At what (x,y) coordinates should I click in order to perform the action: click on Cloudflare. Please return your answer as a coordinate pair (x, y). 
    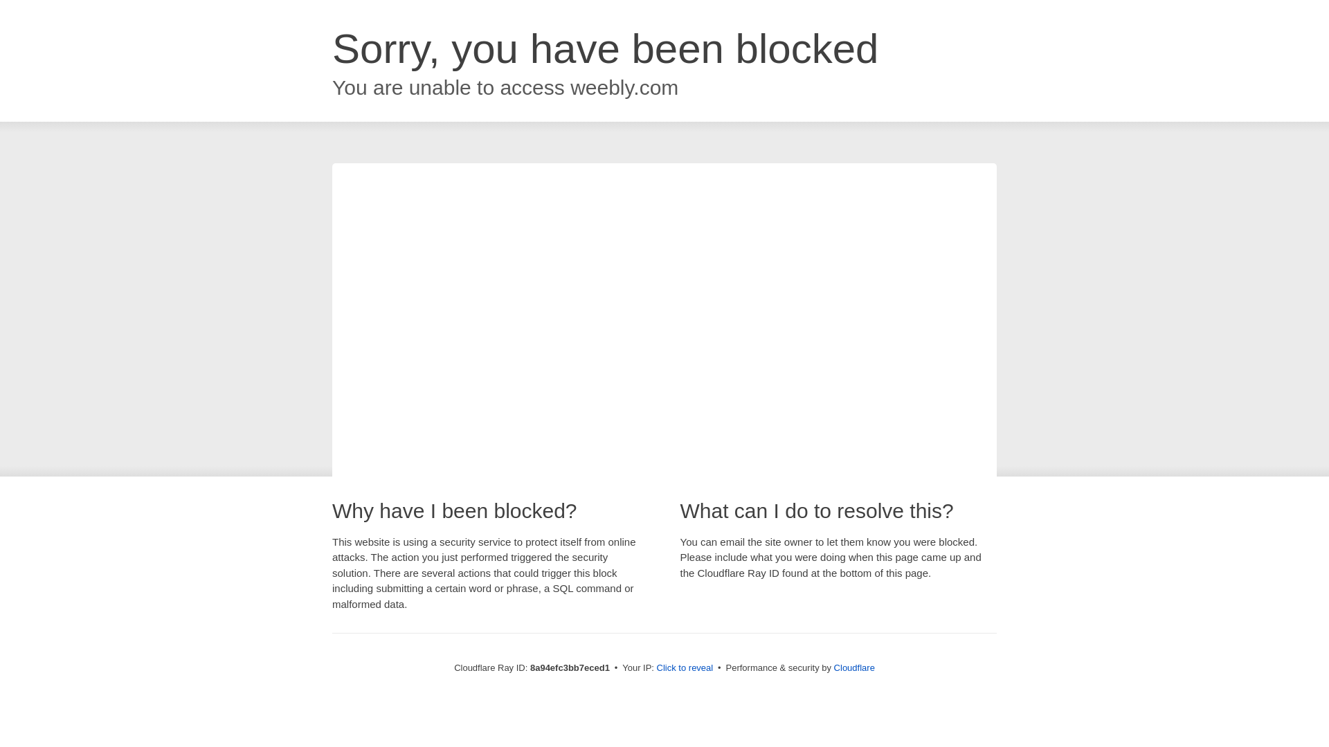
    Looking at the image, I should click on (854, 667).